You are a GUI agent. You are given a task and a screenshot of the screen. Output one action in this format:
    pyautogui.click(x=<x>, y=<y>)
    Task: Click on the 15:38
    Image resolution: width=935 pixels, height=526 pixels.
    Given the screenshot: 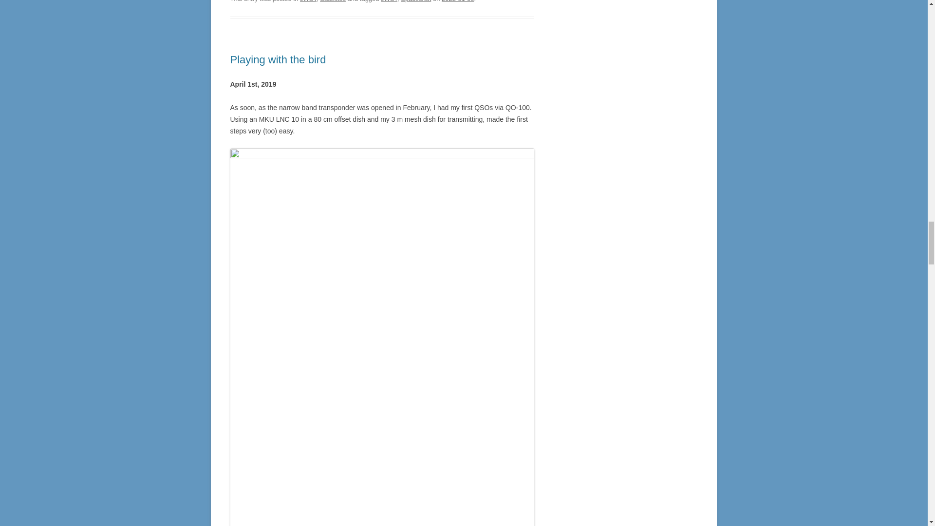 What is the action you would take?
    pyautogui.click(x=458, y=1)
    